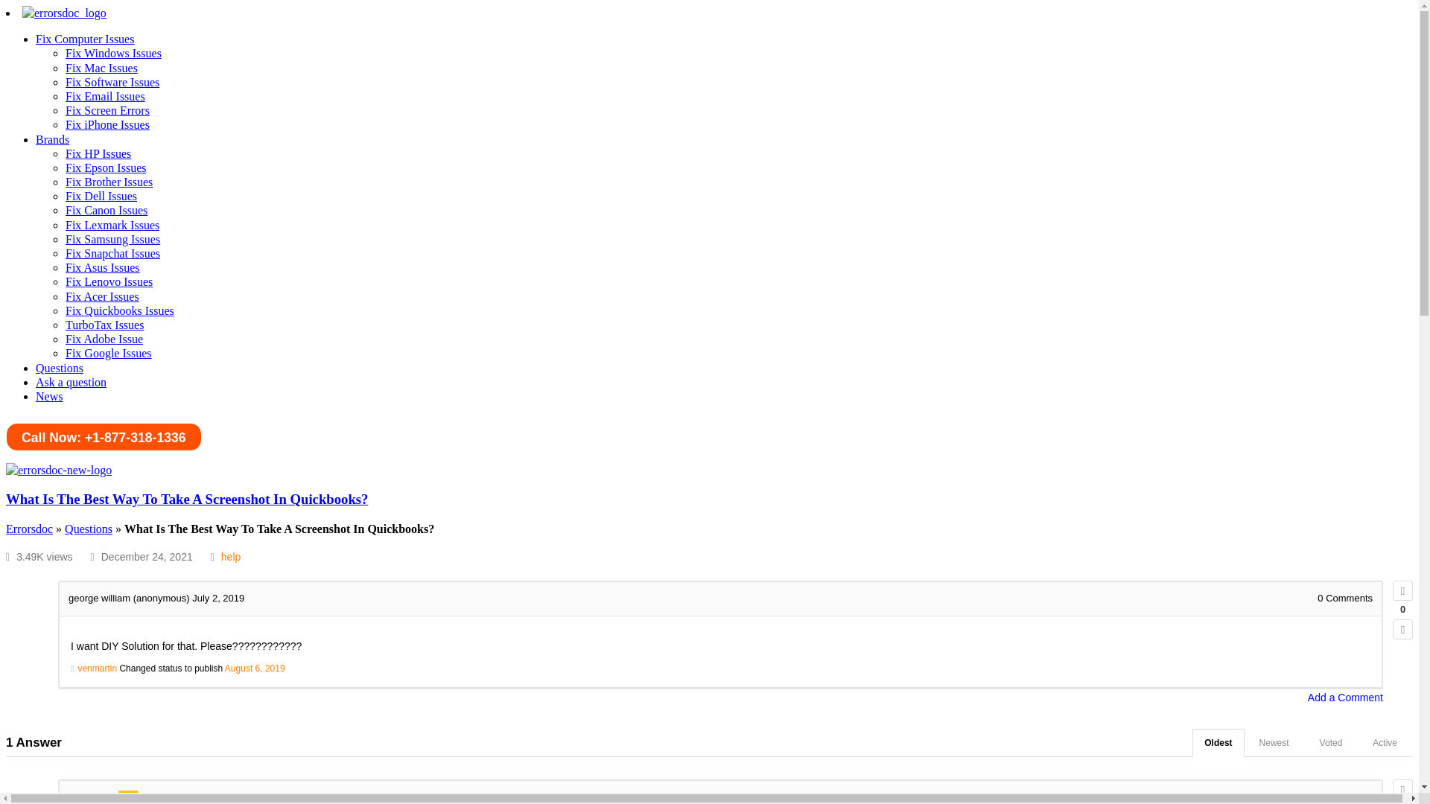  What do you see at coordinates (106, 168) in the screenshot?
I see `Fix Epson Issues` at bounding box center [106, 168].